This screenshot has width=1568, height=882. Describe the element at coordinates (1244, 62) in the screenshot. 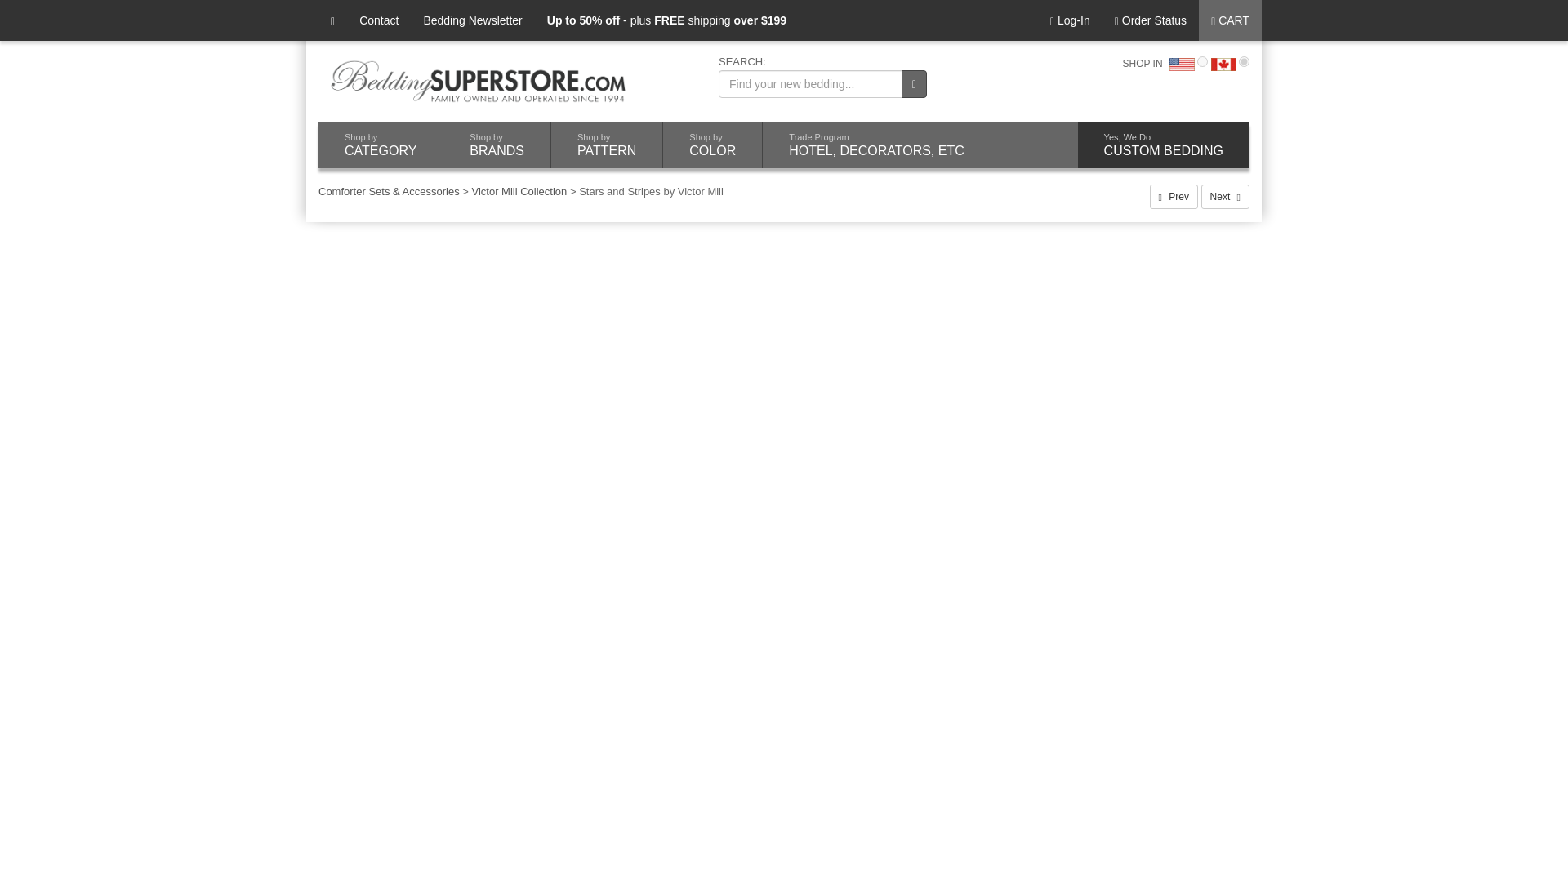

I see `2` at that location.